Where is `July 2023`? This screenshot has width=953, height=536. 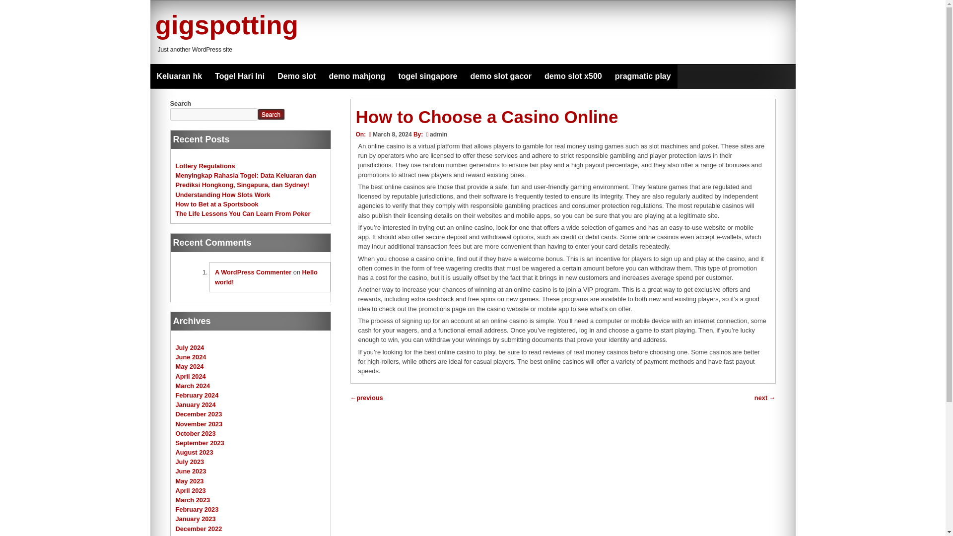
July 2023 is located at coordinates (190, 462).